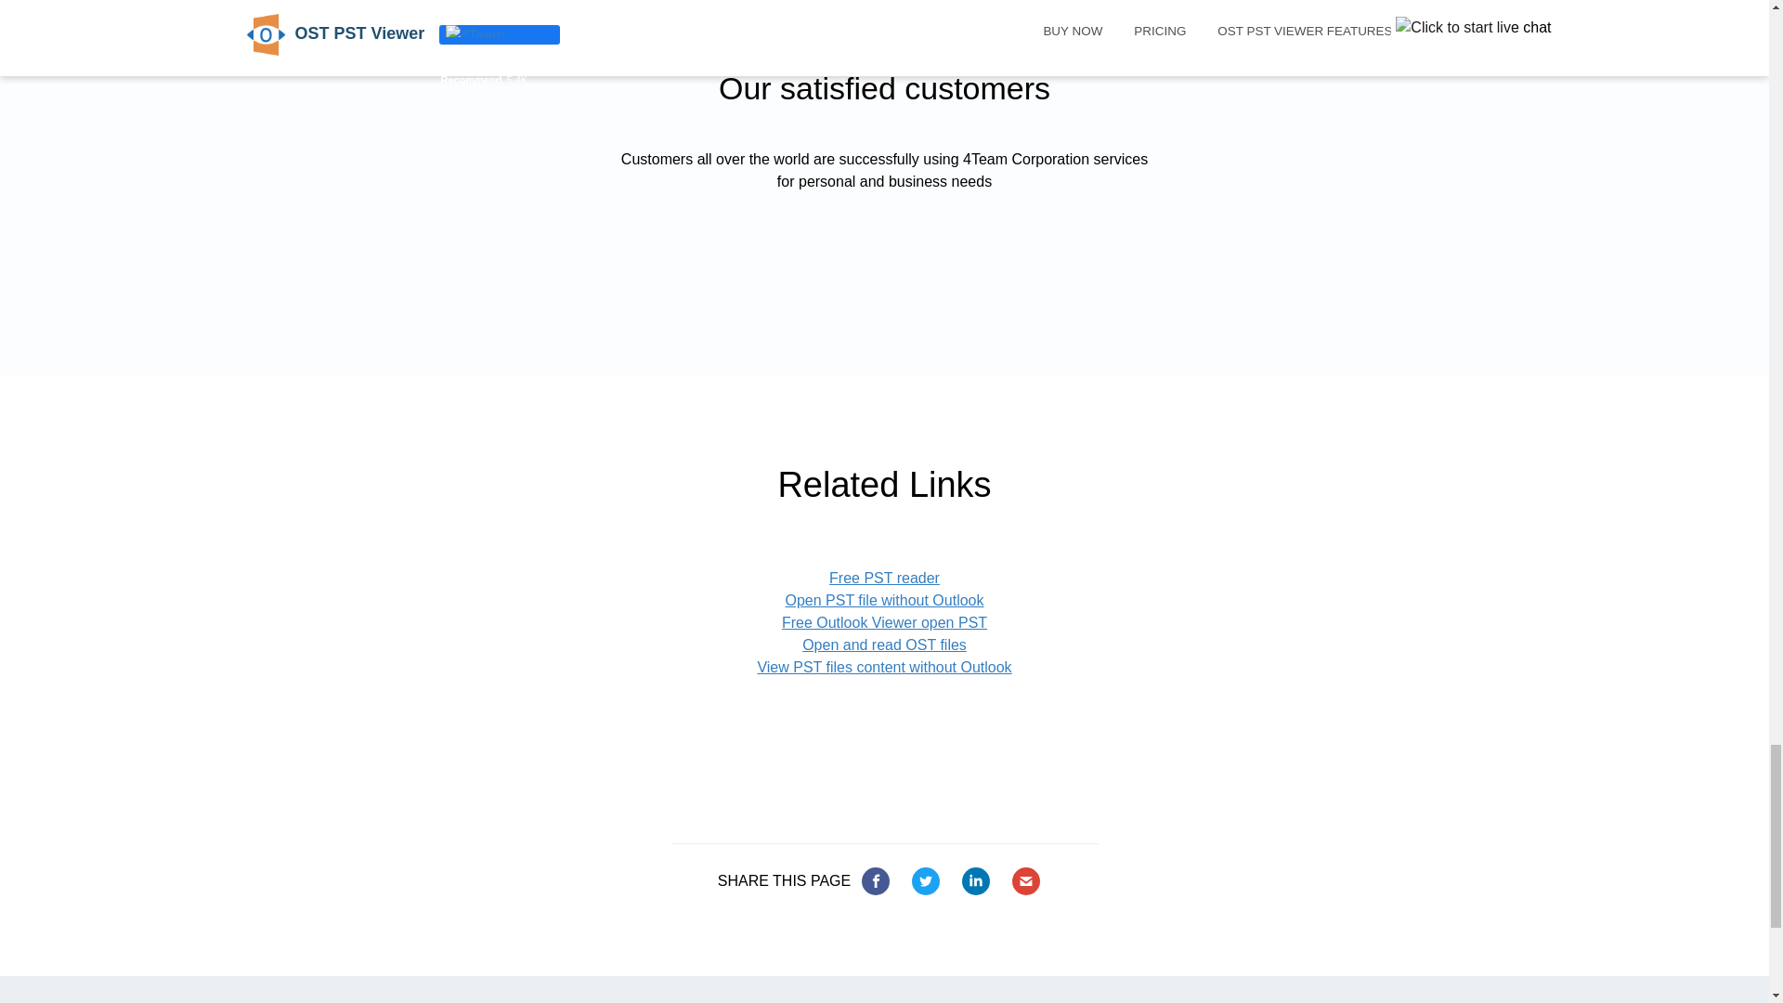 Image resolution: width=1783 pixels, height=1003 pixels. Describe the element at coordinates (884, 578) in the screenshot. I see `Free PST reader` at that location.